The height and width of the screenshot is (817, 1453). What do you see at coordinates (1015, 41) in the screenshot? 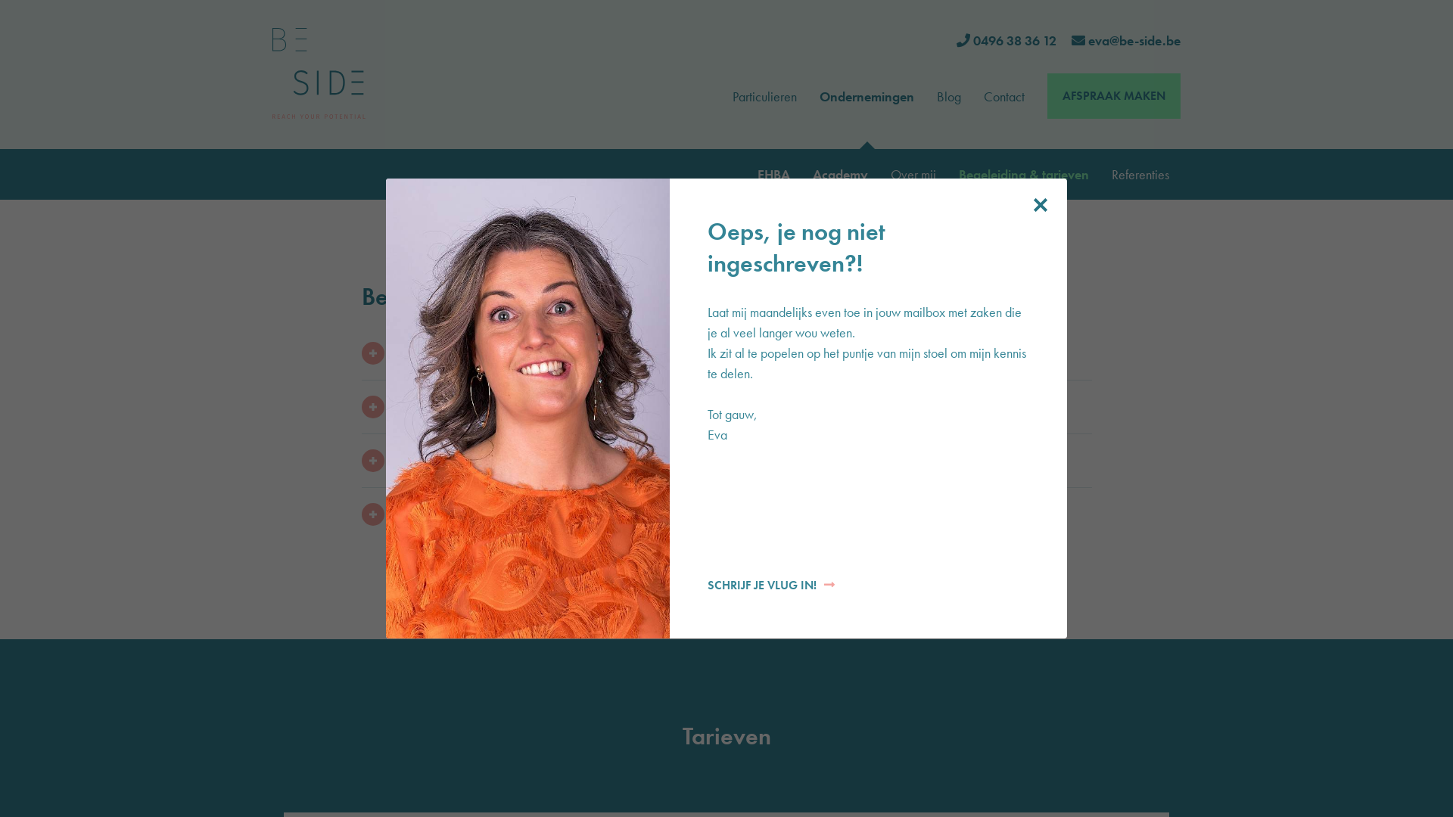
I see `0496 38 36 12` at bounding box center [1015, 41].